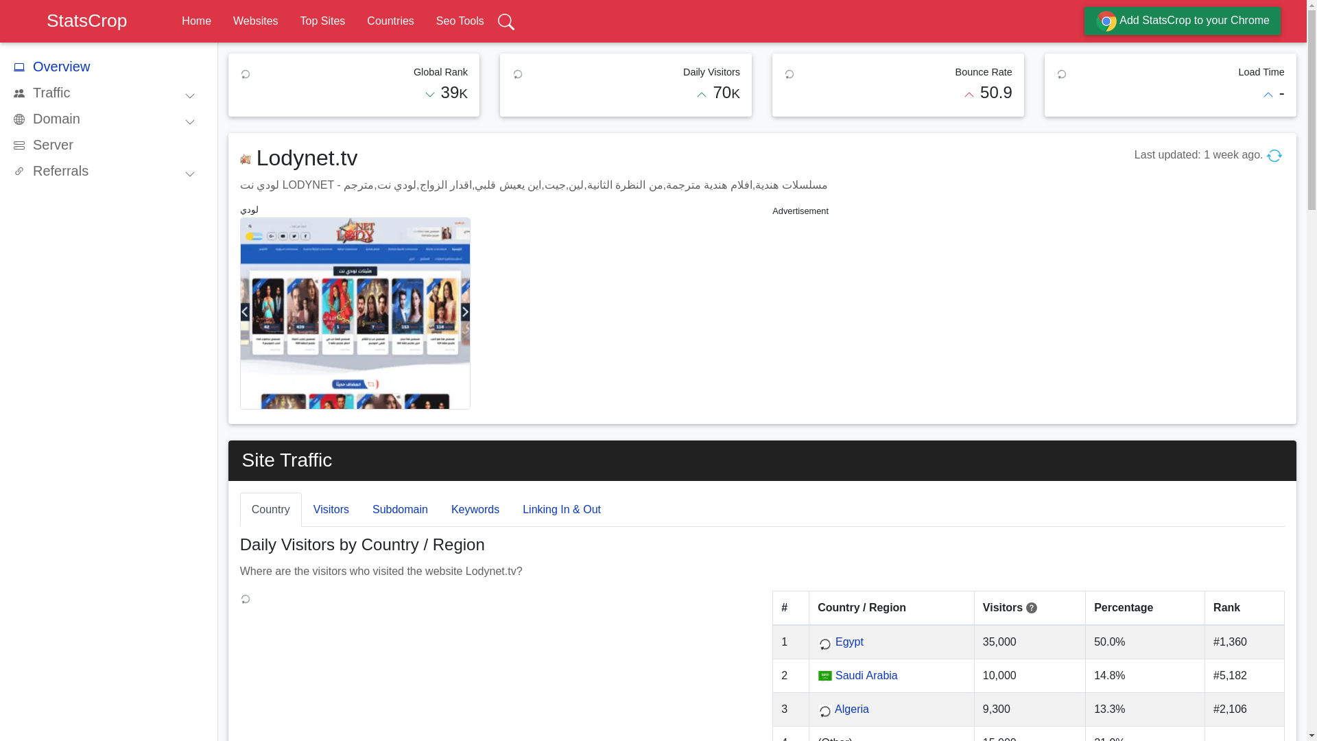  I want to click on 70,000, so click(726, 92).